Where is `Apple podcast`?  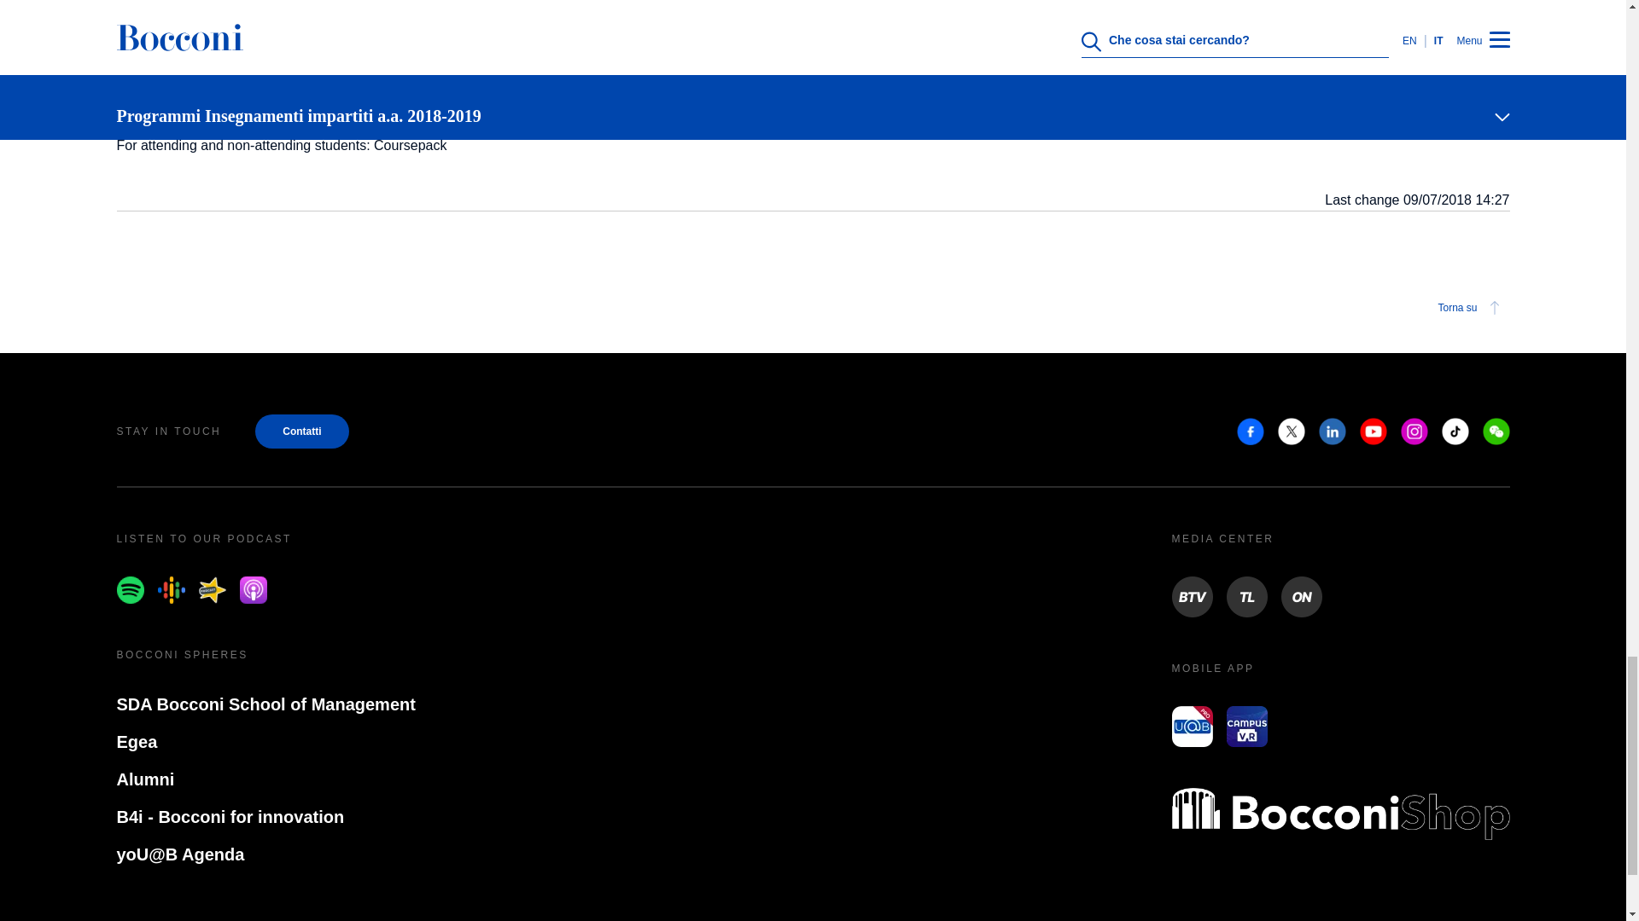
Apple podcast is located at coordinates (253, 590).